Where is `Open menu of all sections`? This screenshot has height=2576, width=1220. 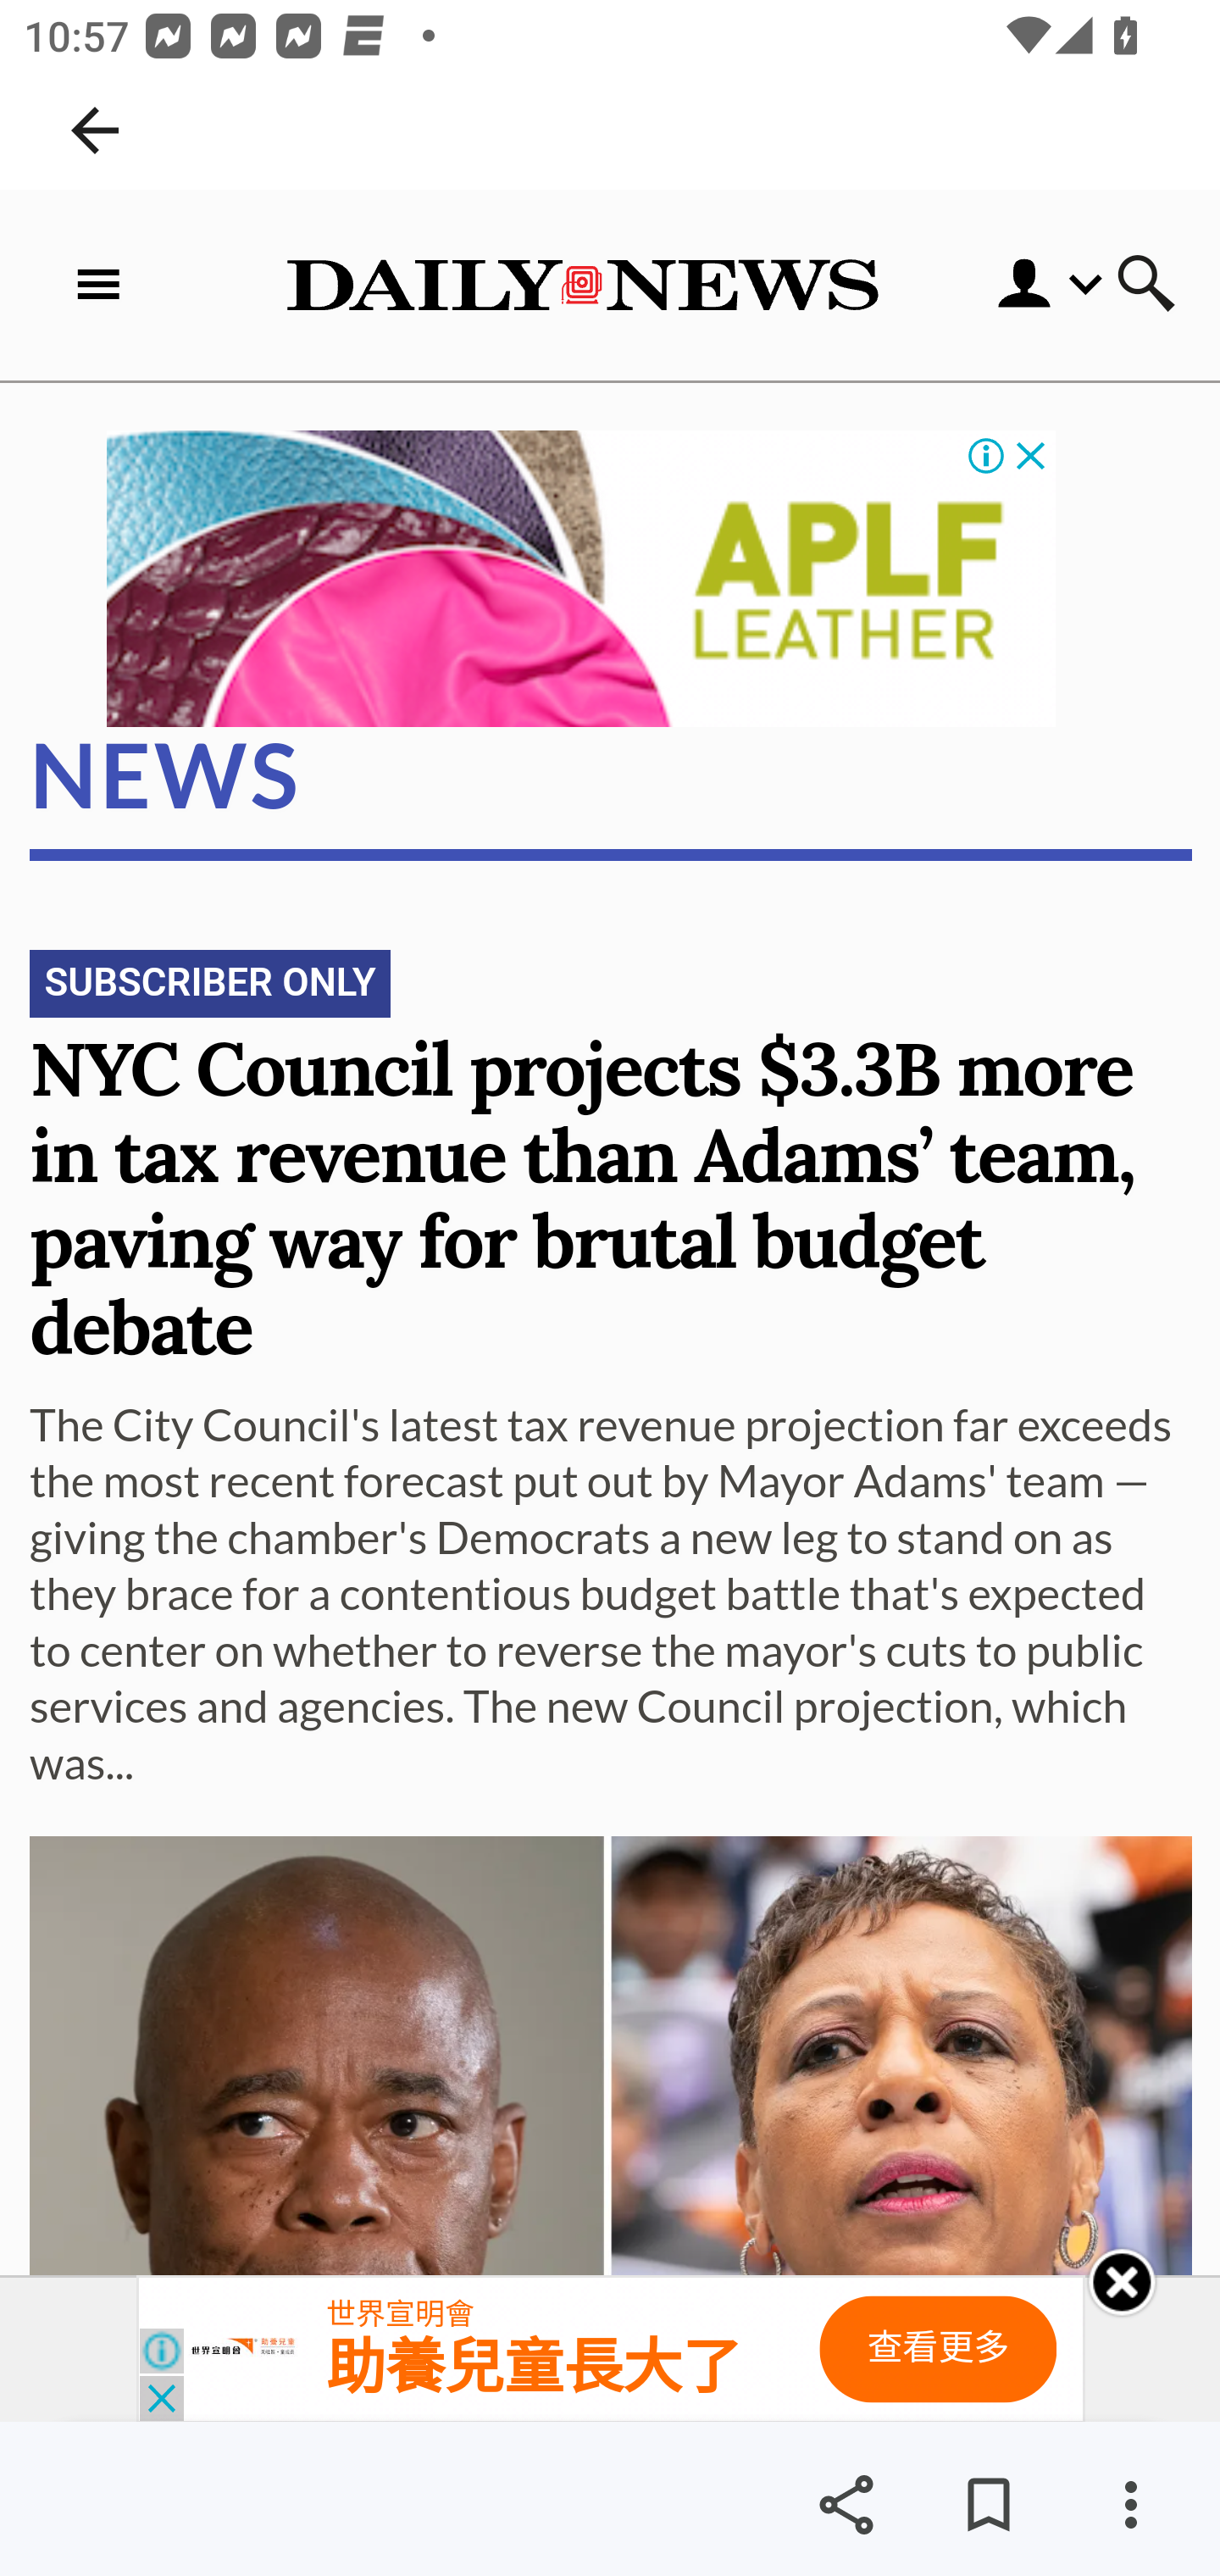
Open menu of all sections is located at coordinates (105, 284).